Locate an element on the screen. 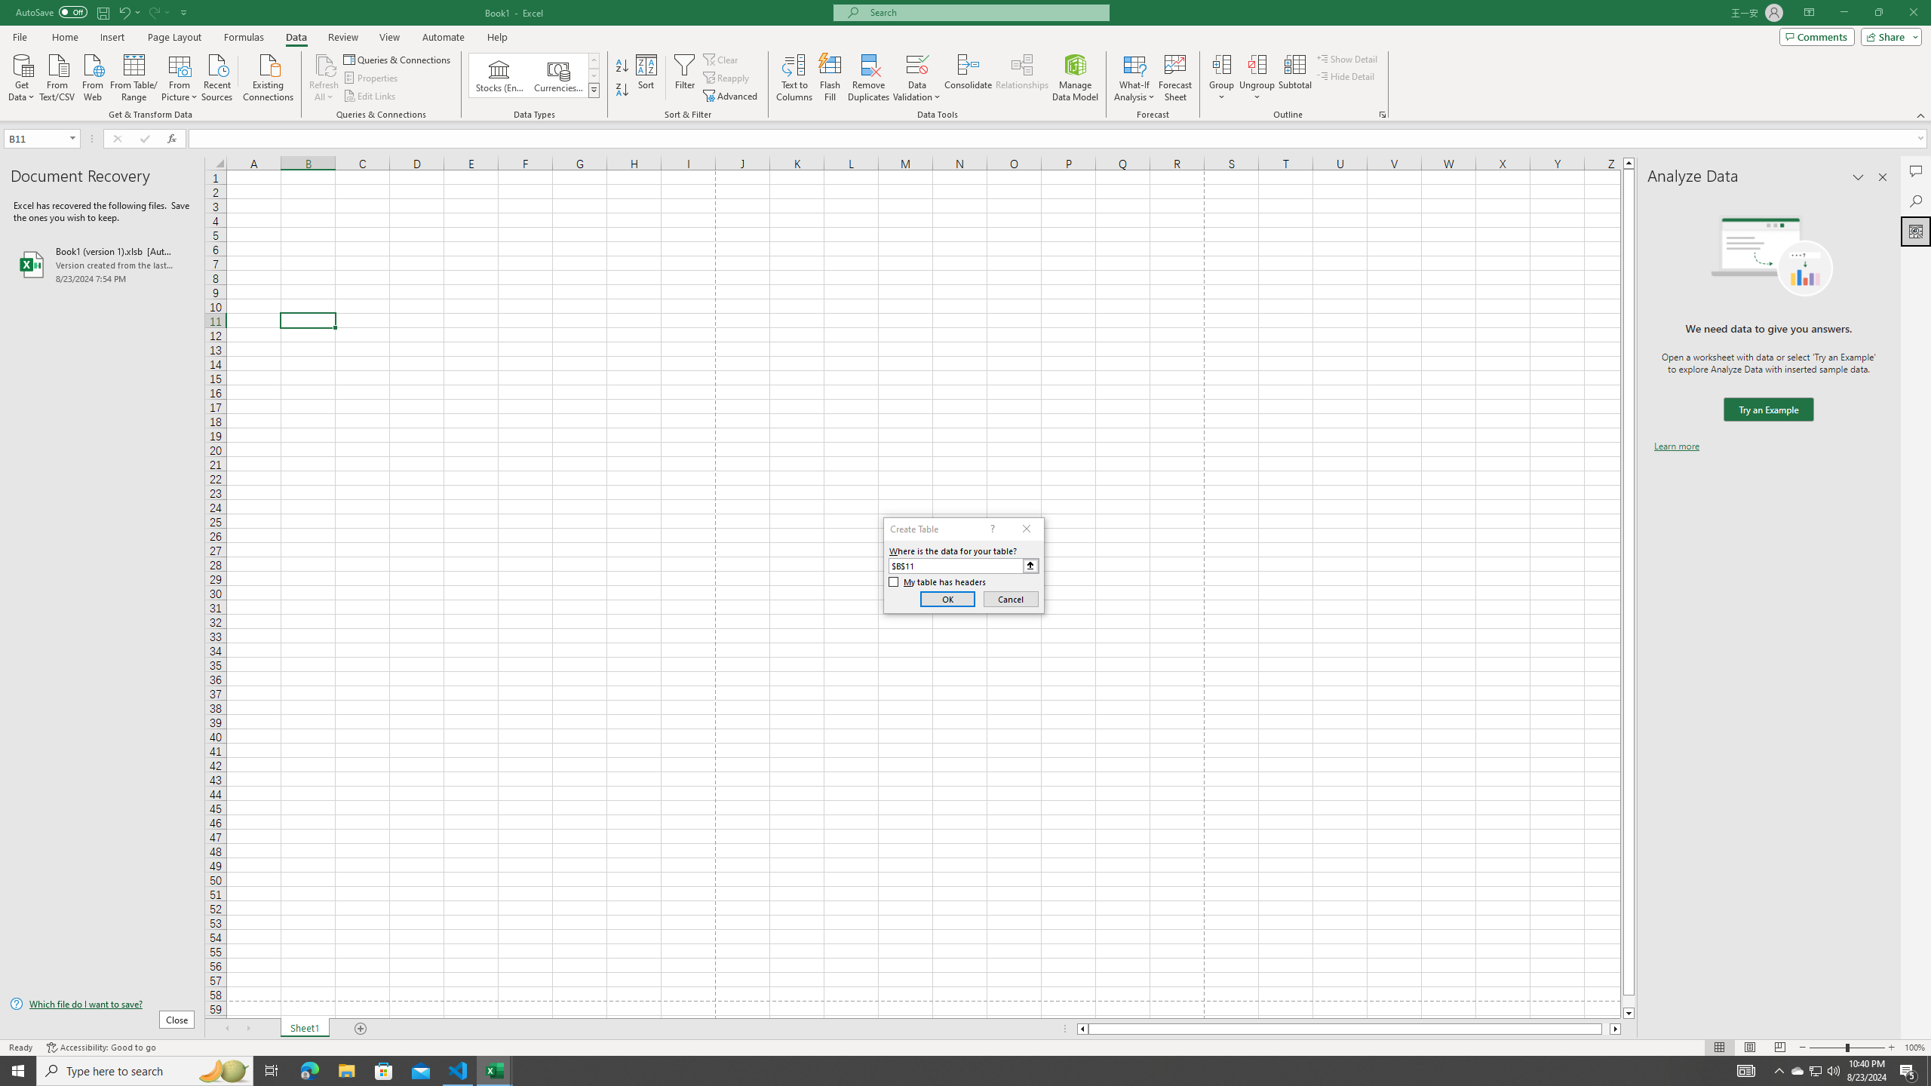 The width and height of the screenshot is (1931, 1086). Forecast Sheet is located at coordinates (1175, 78).